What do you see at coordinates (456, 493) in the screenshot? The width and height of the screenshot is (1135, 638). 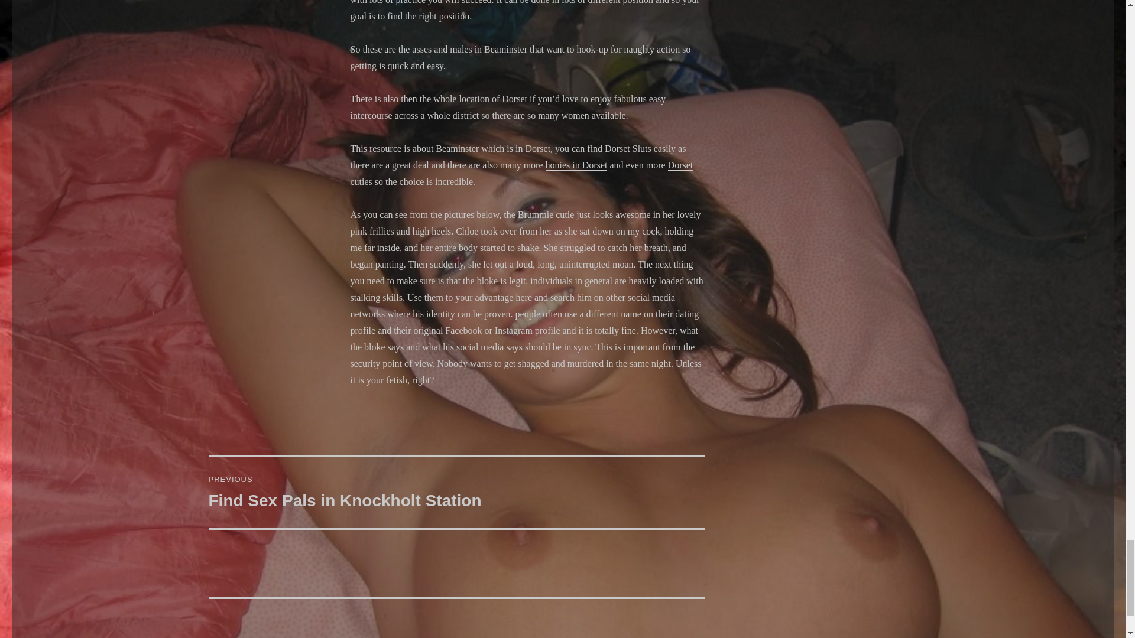 I see `Dorset Sluts` at bounding box center [456, 493].